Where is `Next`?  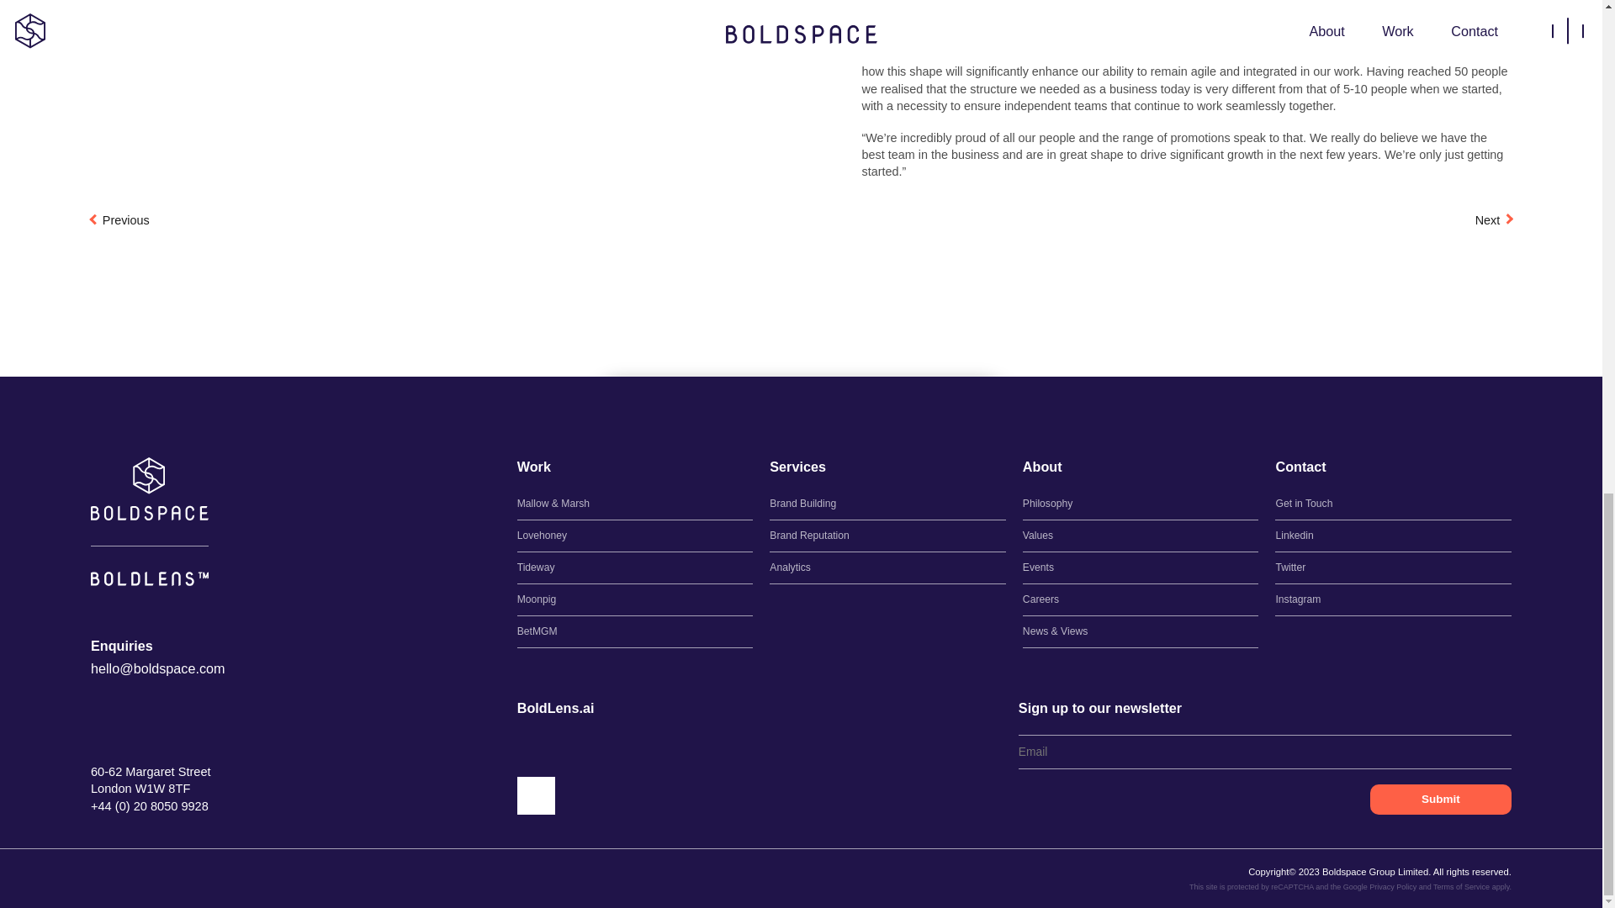 Next is located at coordinates (1494, 220).